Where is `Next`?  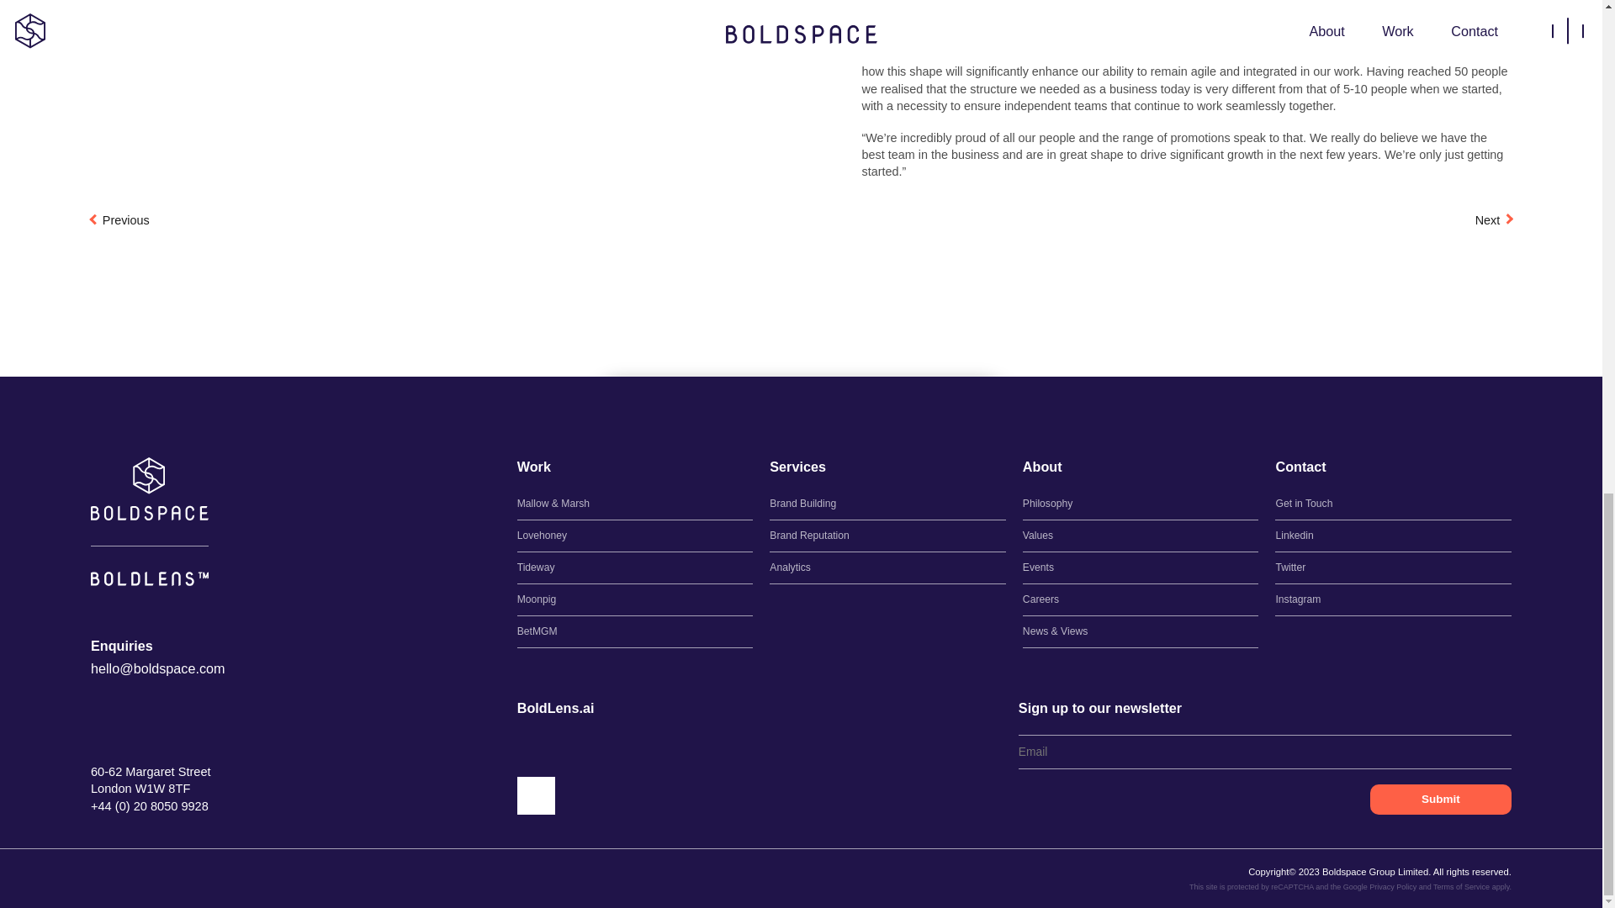 Next is located at coordinates (1494, 220).